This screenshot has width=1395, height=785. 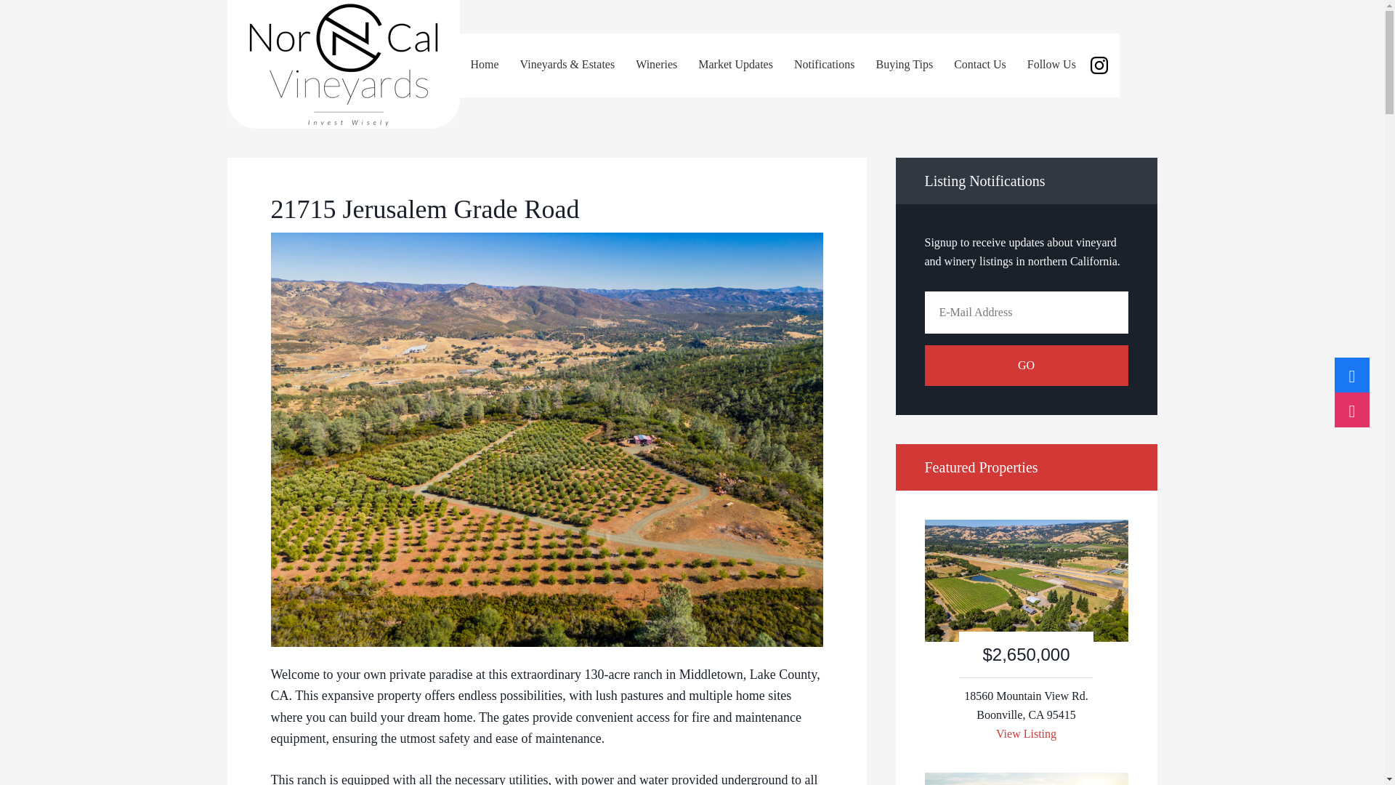 What do you see at coordinates (735, 64) in the screenshot?
I see `Market Updates` at bounding box center [735, 64].